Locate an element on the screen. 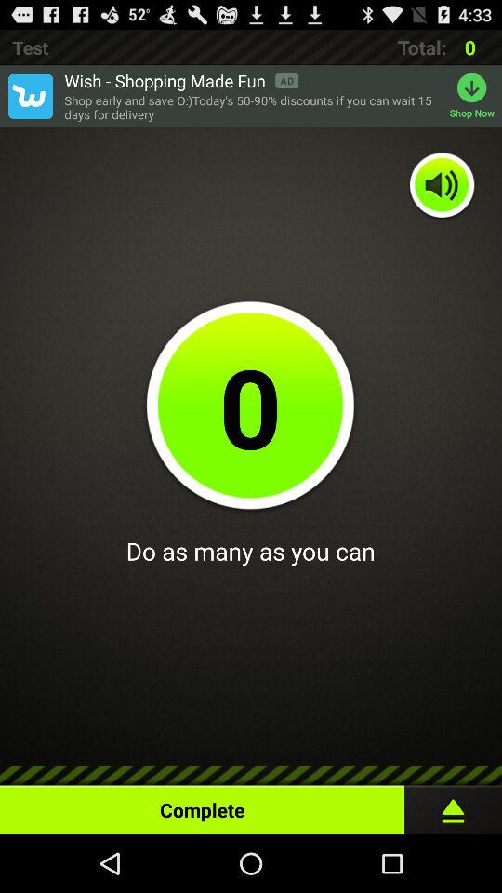  jump to shop early and icon is located at coordinates (252, 108).